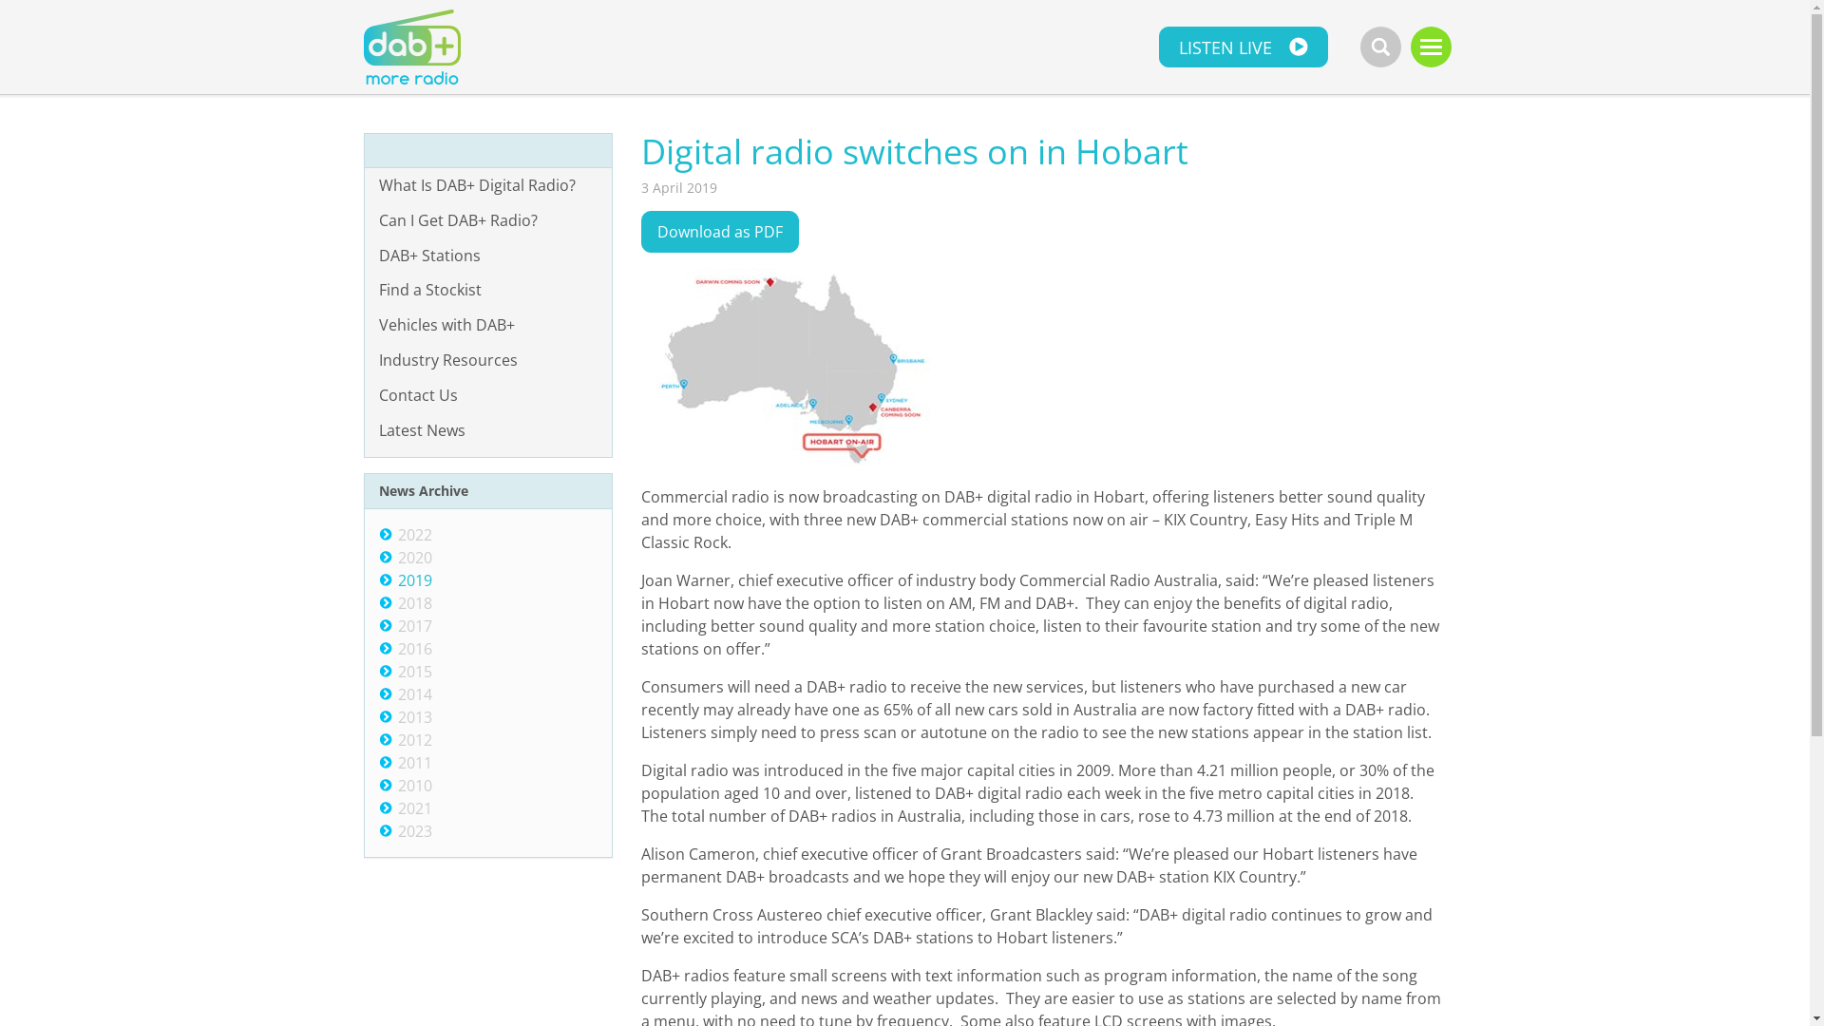 The height and width of the screenshot is (1026, 1824). Describe the element at coordinates (488, 220) in the screenshot. I see `Can I Get DAB+ Radio?` at that location.